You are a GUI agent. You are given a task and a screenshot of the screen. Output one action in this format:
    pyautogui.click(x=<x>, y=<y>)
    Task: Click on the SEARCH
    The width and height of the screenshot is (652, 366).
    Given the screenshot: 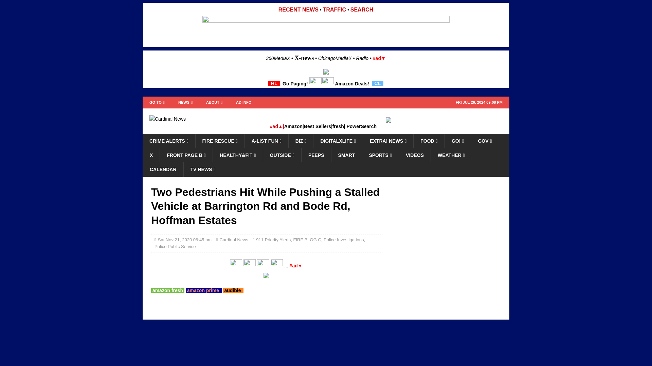 What is the action you would take?
    pyautogui.click(x=362, y=9)
    